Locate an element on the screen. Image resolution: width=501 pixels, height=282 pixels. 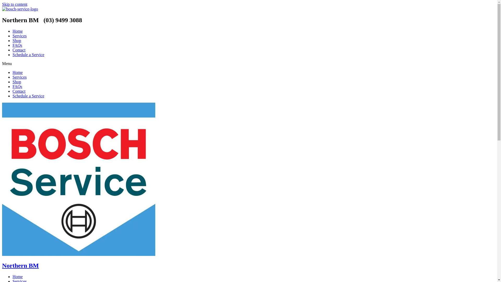
FAQs is located at coordinates (17, 87).